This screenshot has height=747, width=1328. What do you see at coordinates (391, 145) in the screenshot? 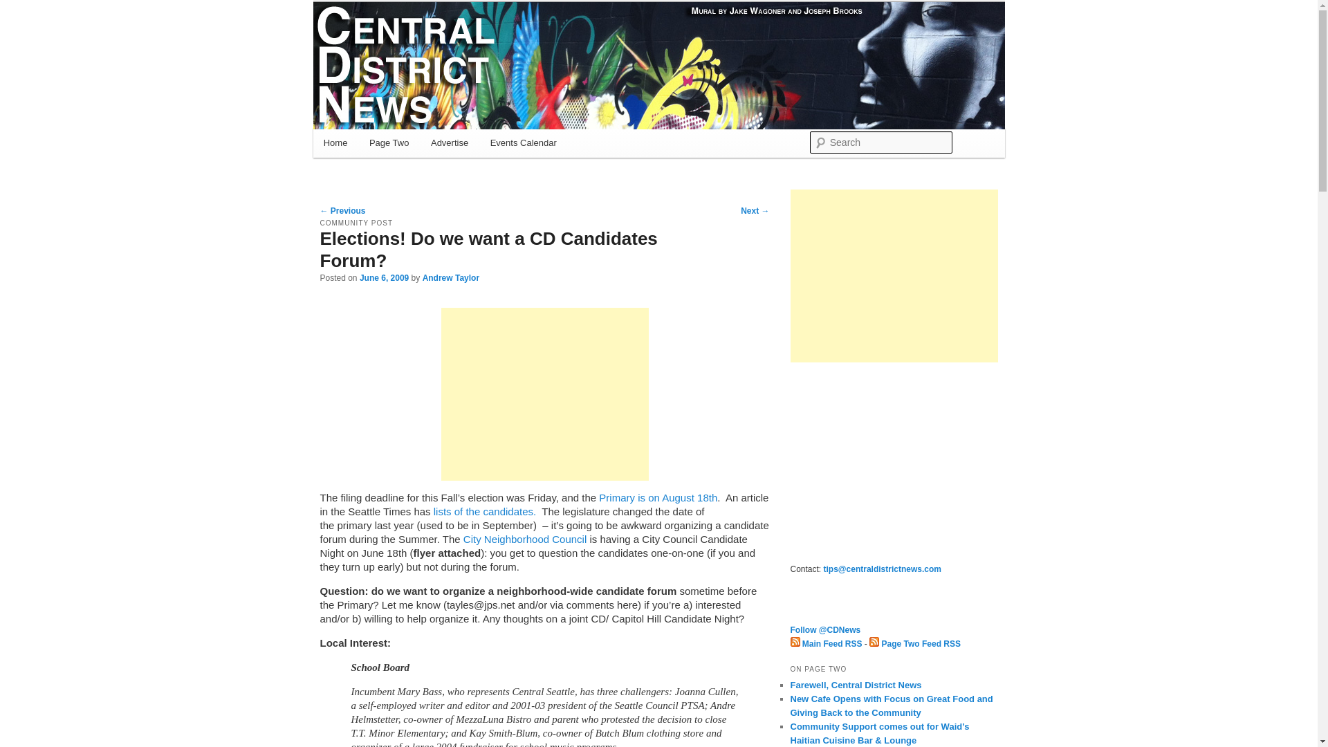
I see `Skip to secondary content` at bounding box center [391, 145].